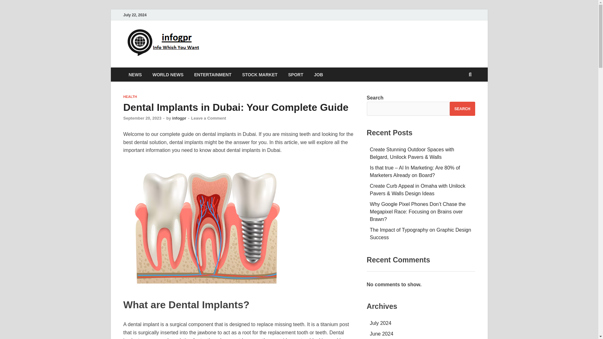 Image resolution: width=603 pixels, height=339 pixels. Describe the element at coordinates (209, 118) in the screenshot. I see `Leave a Comment` at that location.